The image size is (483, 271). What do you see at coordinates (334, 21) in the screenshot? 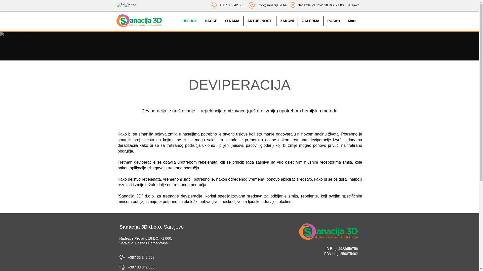
I see `POSAO` at bounding box center [334, 21].